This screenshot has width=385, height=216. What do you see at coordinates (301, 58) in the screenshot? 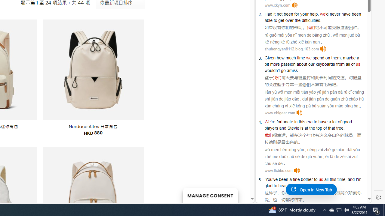
I see `time` at bounding box center [301, 58].